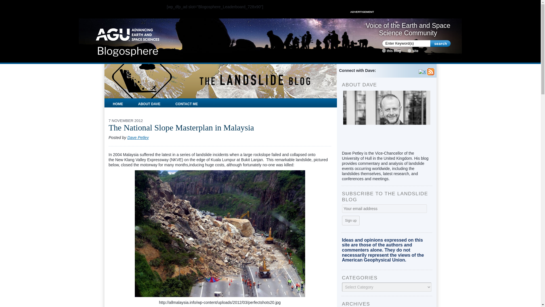 This screenshot has width=545, height=307. Describe the element at coordinates (181, 128) in the screenshot. I see `The National Slope Masterplan in Malaysia` at that location.